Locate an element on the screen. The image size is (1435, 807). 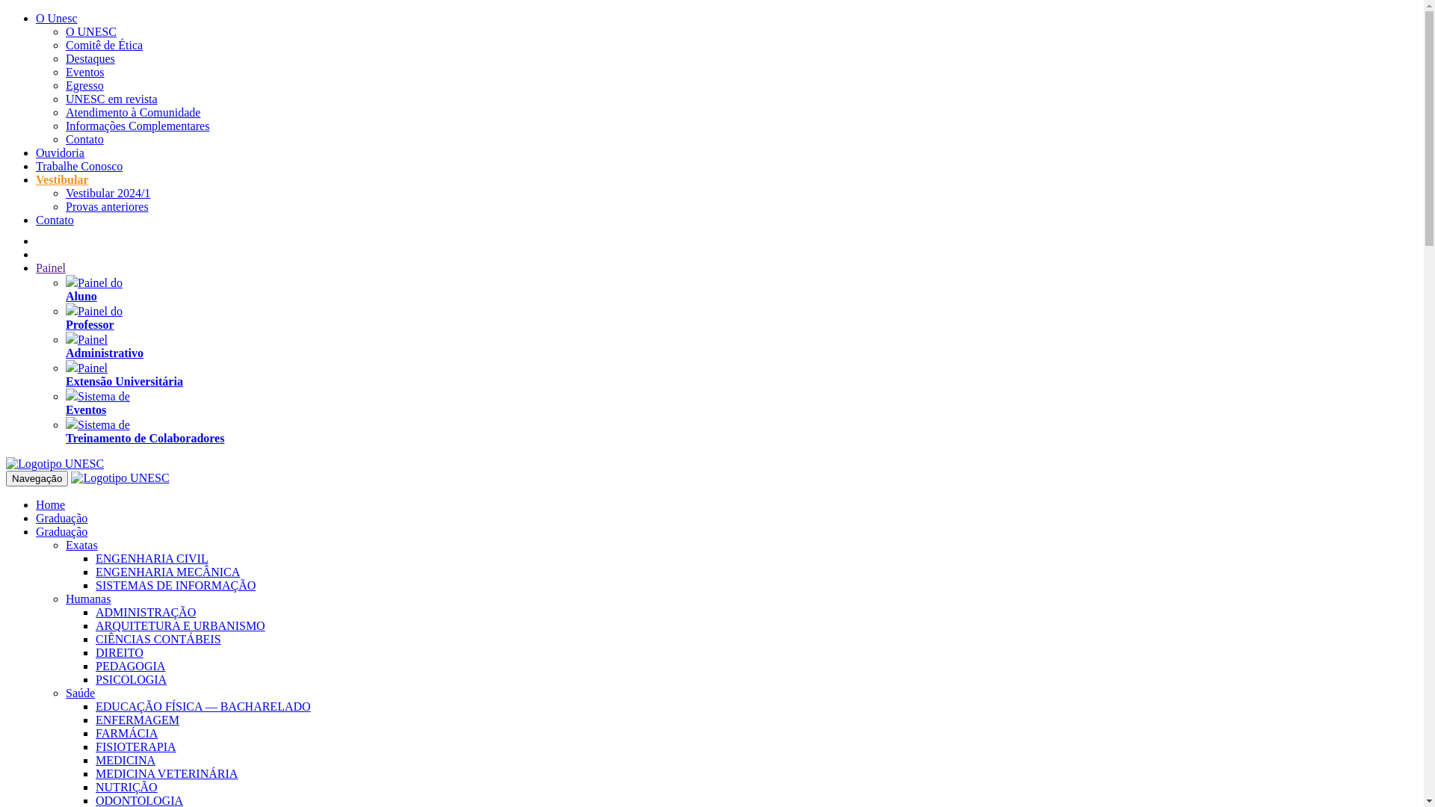
Vestibular 2024/1 is located at coordinates (108, 193).